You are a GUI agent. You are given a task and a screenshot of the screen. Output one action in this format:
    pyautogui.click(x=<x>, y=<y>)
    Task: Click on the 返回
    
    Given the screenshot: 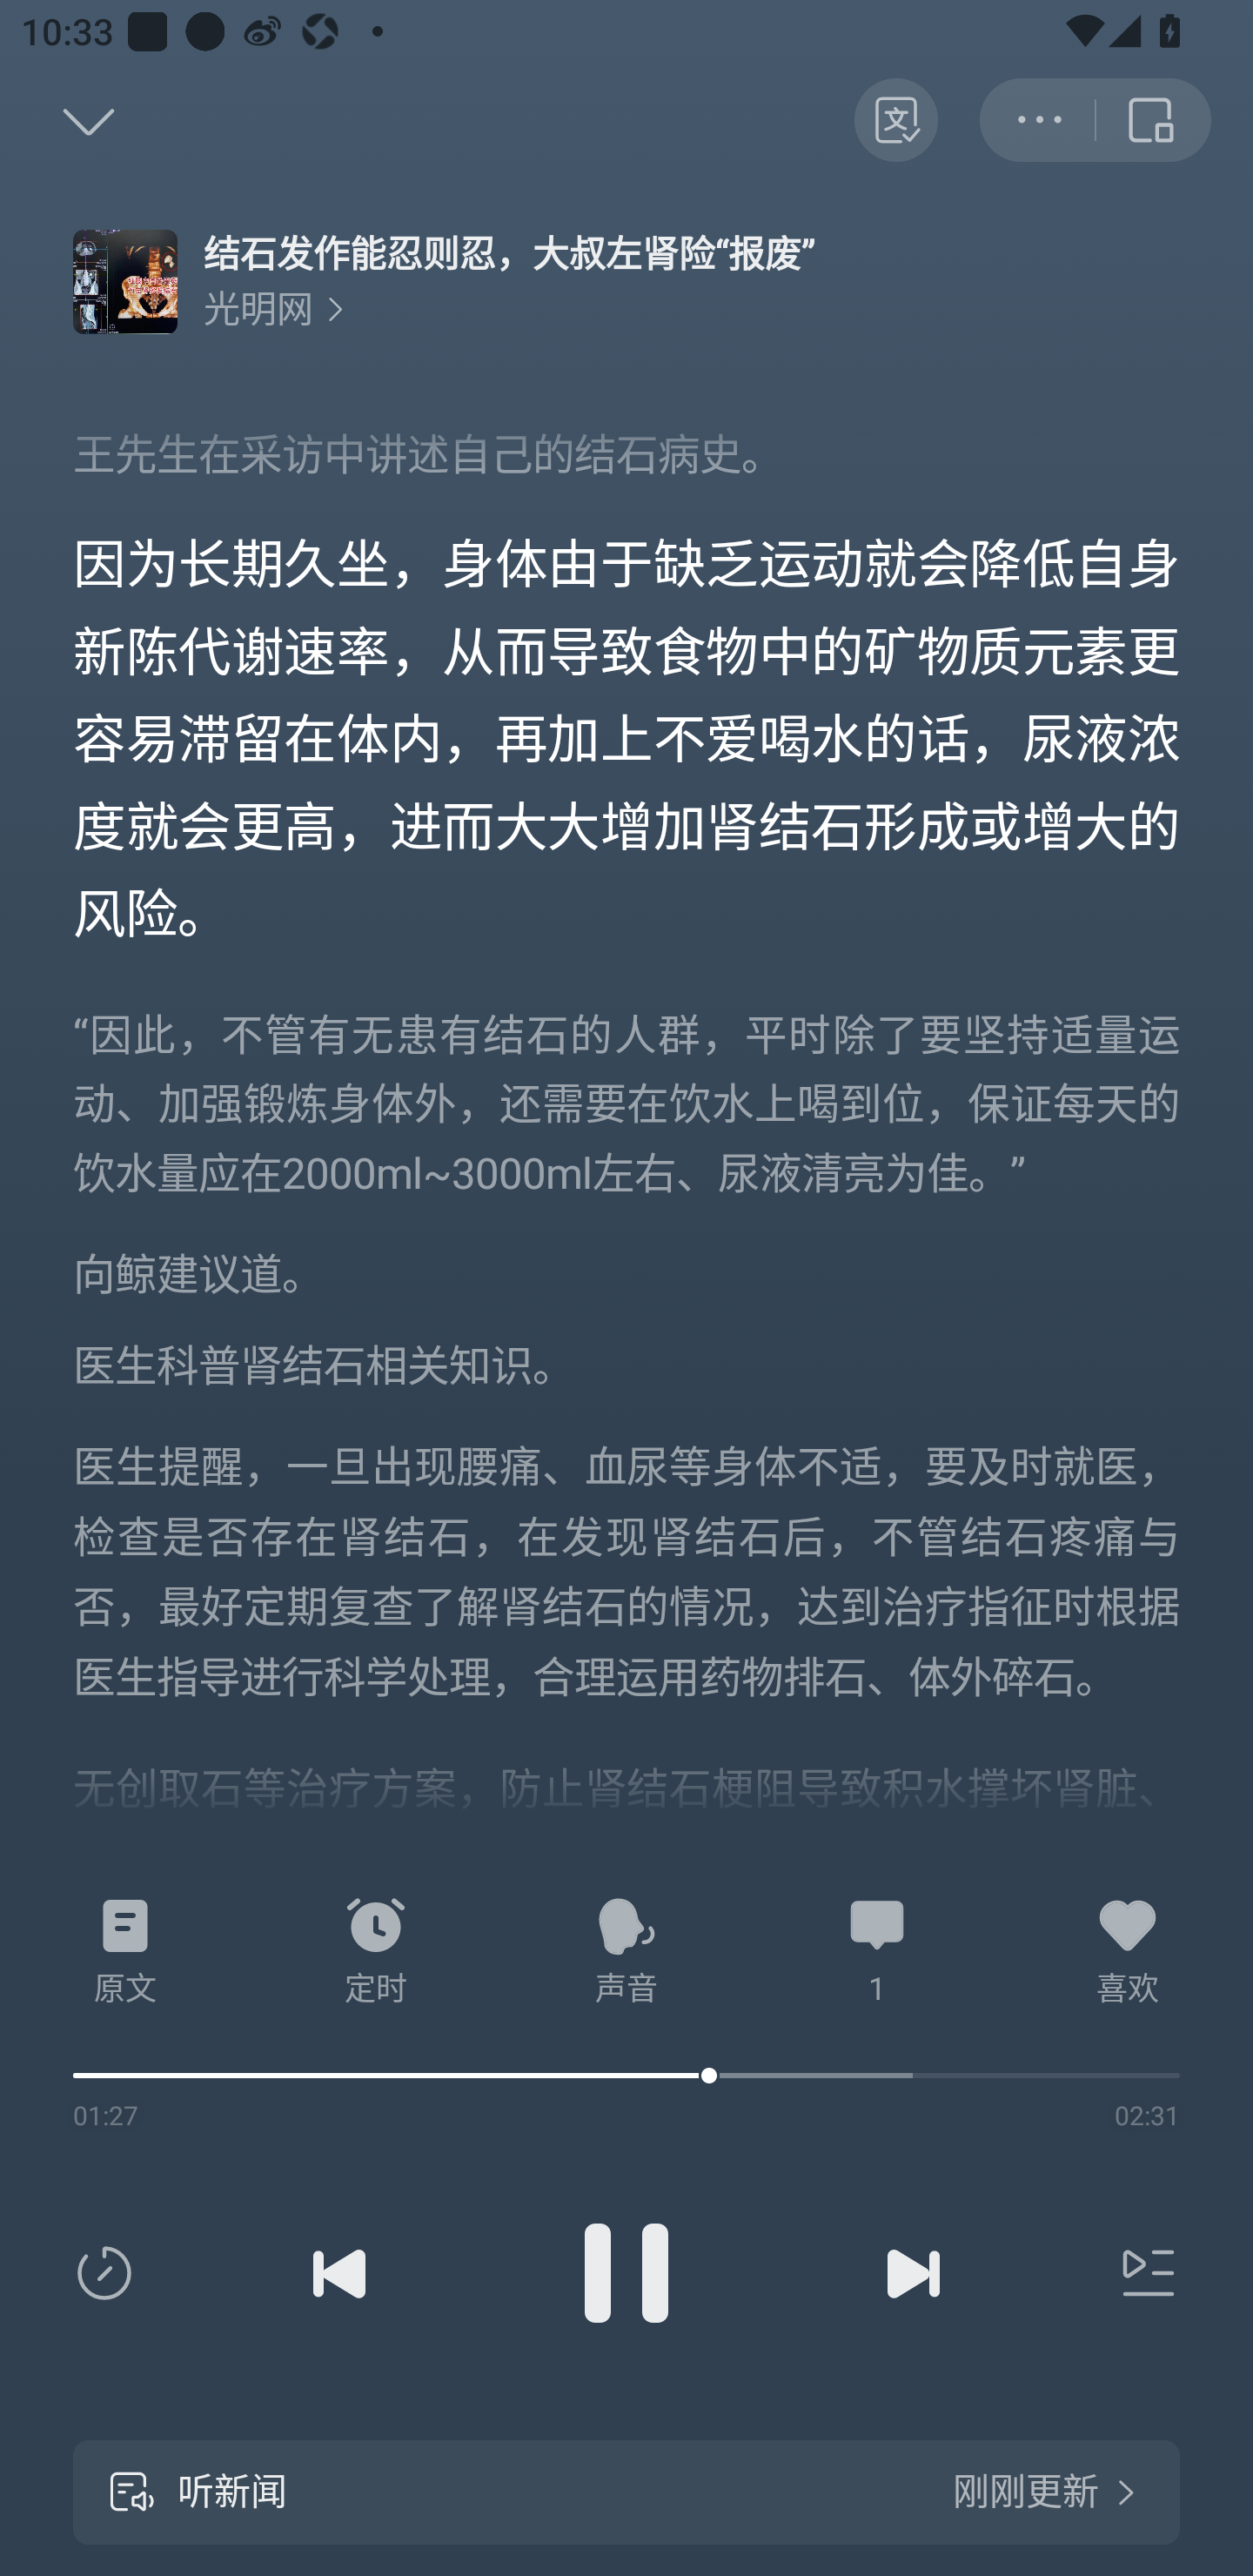 What is the action you would take?
    pyautogui.click(x=57, y=120)
    